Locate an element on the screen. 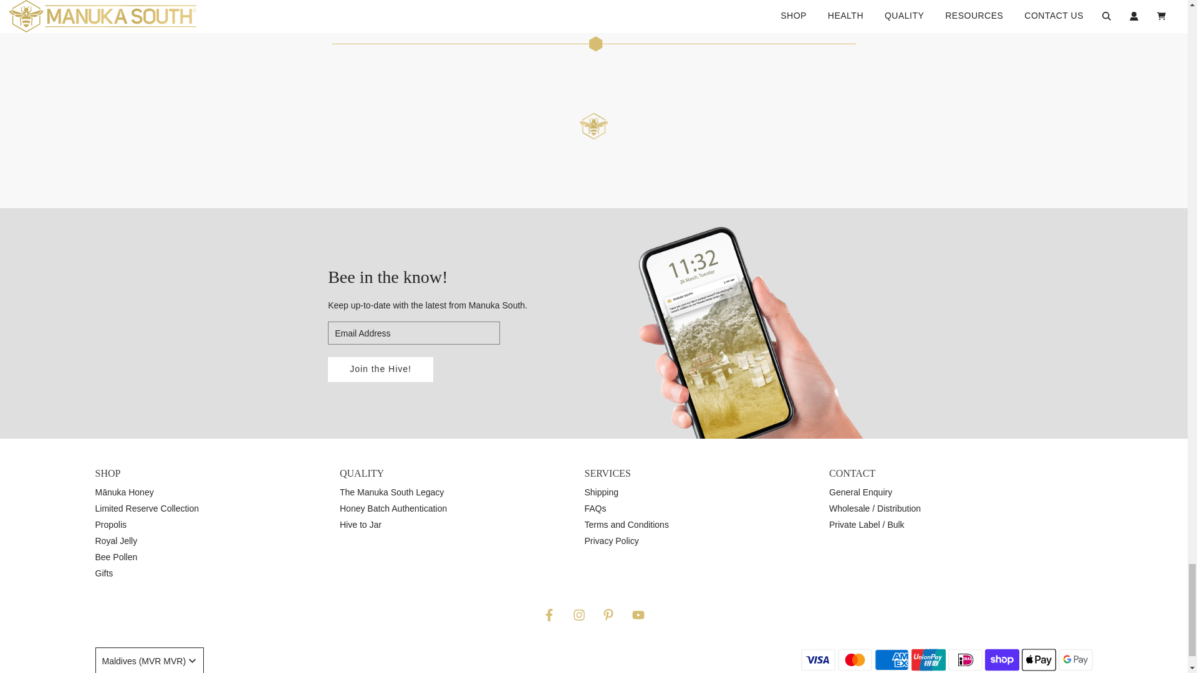 The height and width of the screenshot is (673, 1197). Shop Pay is located at coordinates (1002, 659).